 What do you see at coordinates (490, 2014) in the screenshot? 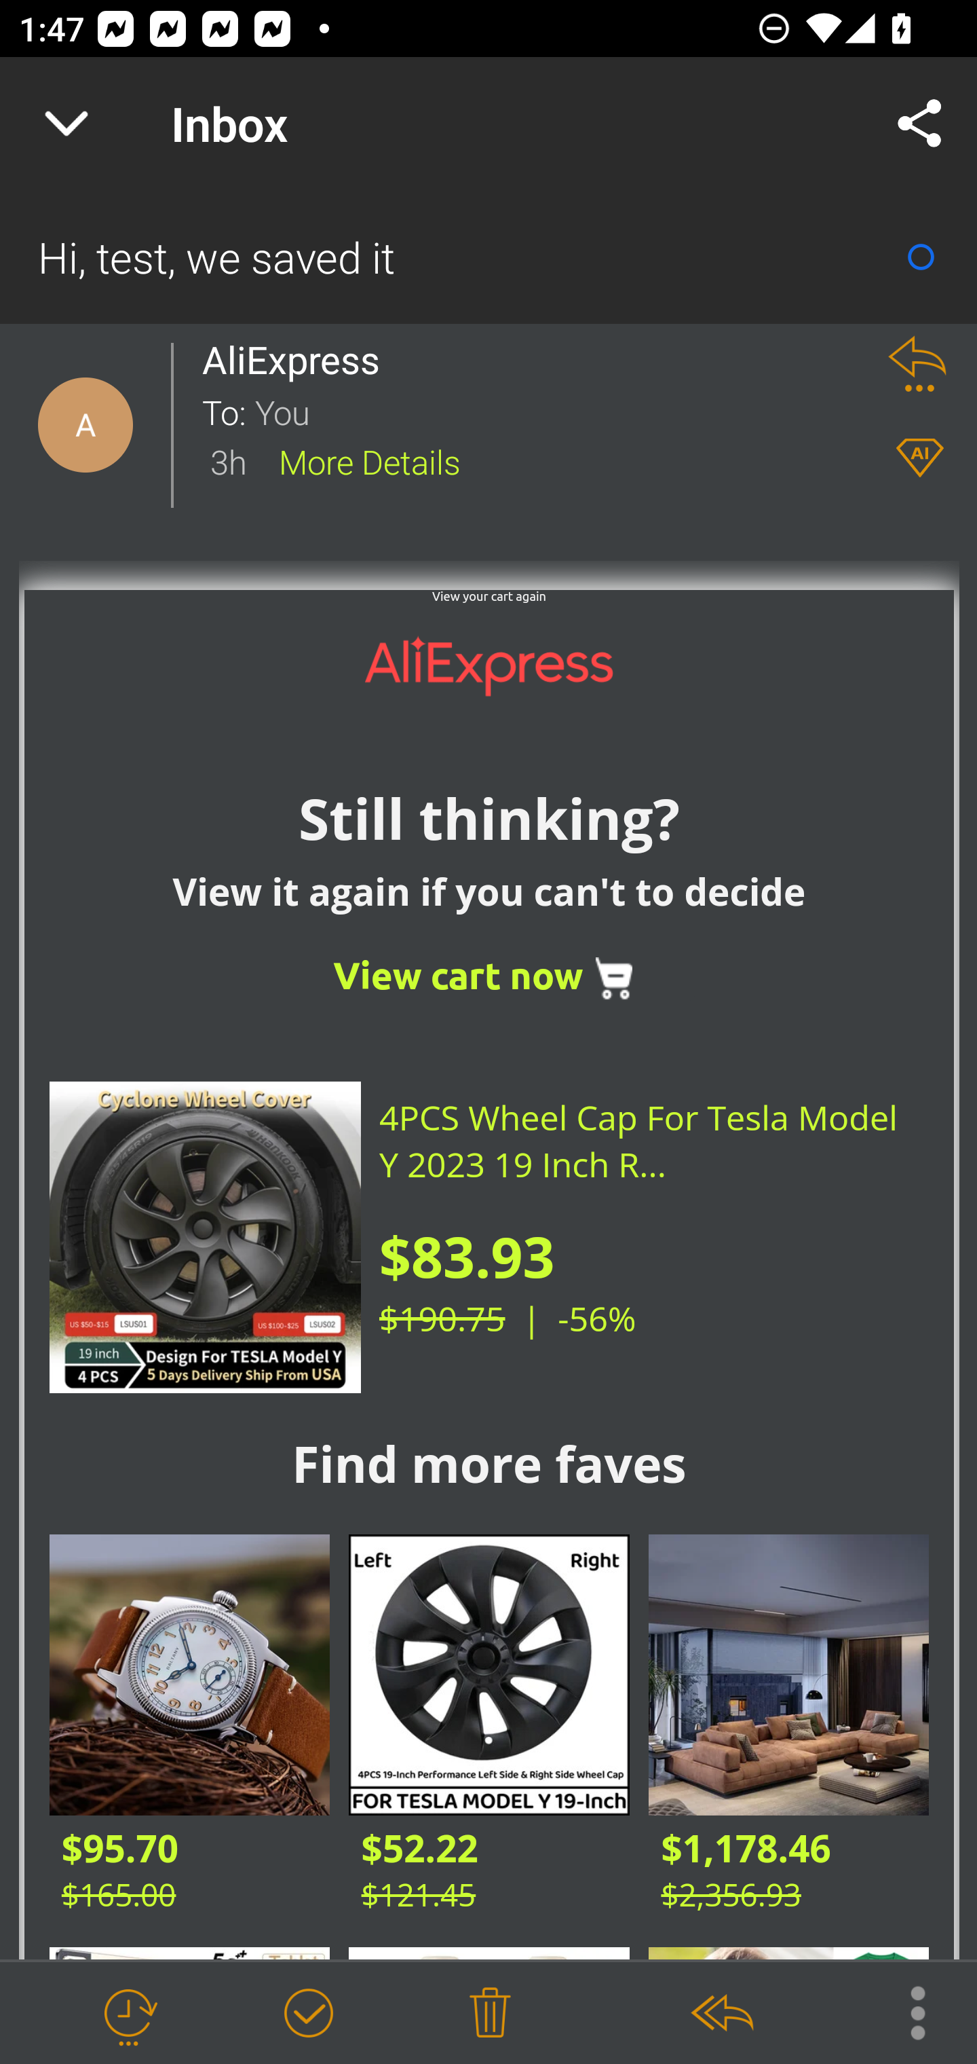
I see `Delete` at bounding box center [490, 2014].